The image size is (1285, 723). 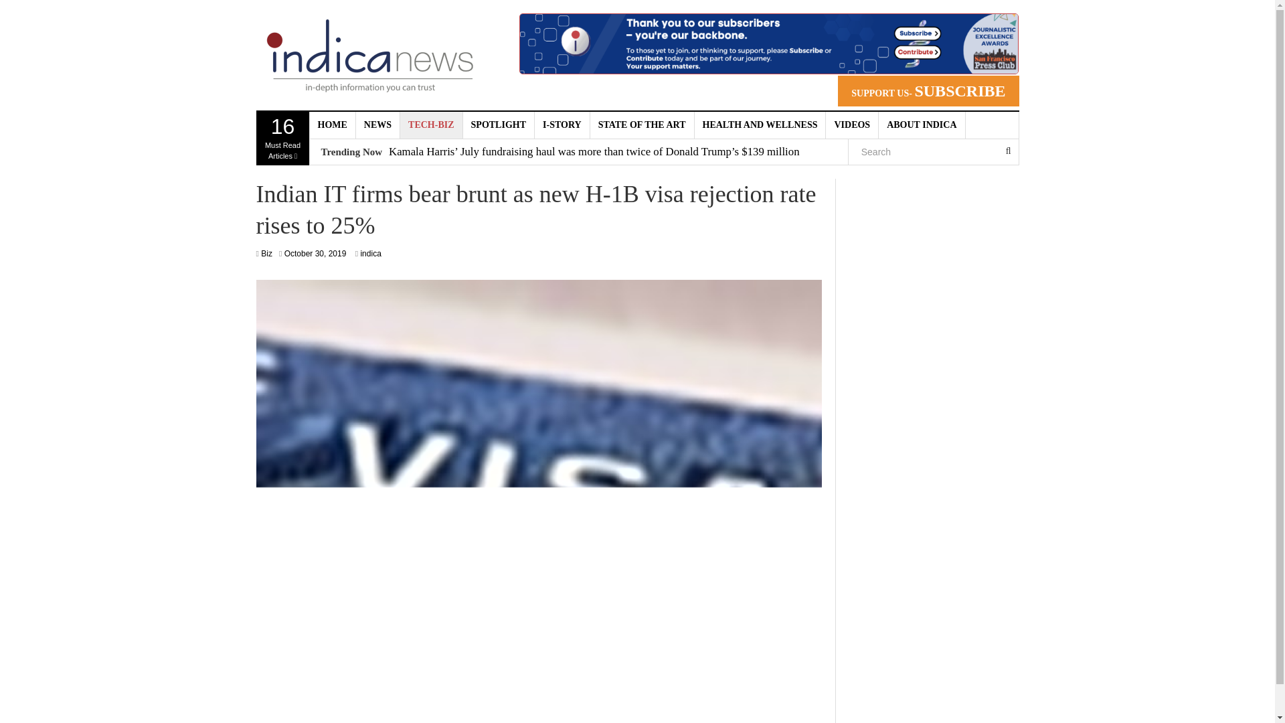 What do you see at coordinates (332, 125) in the screenshot?
I see `HOME` at bounding box center [332, 125].